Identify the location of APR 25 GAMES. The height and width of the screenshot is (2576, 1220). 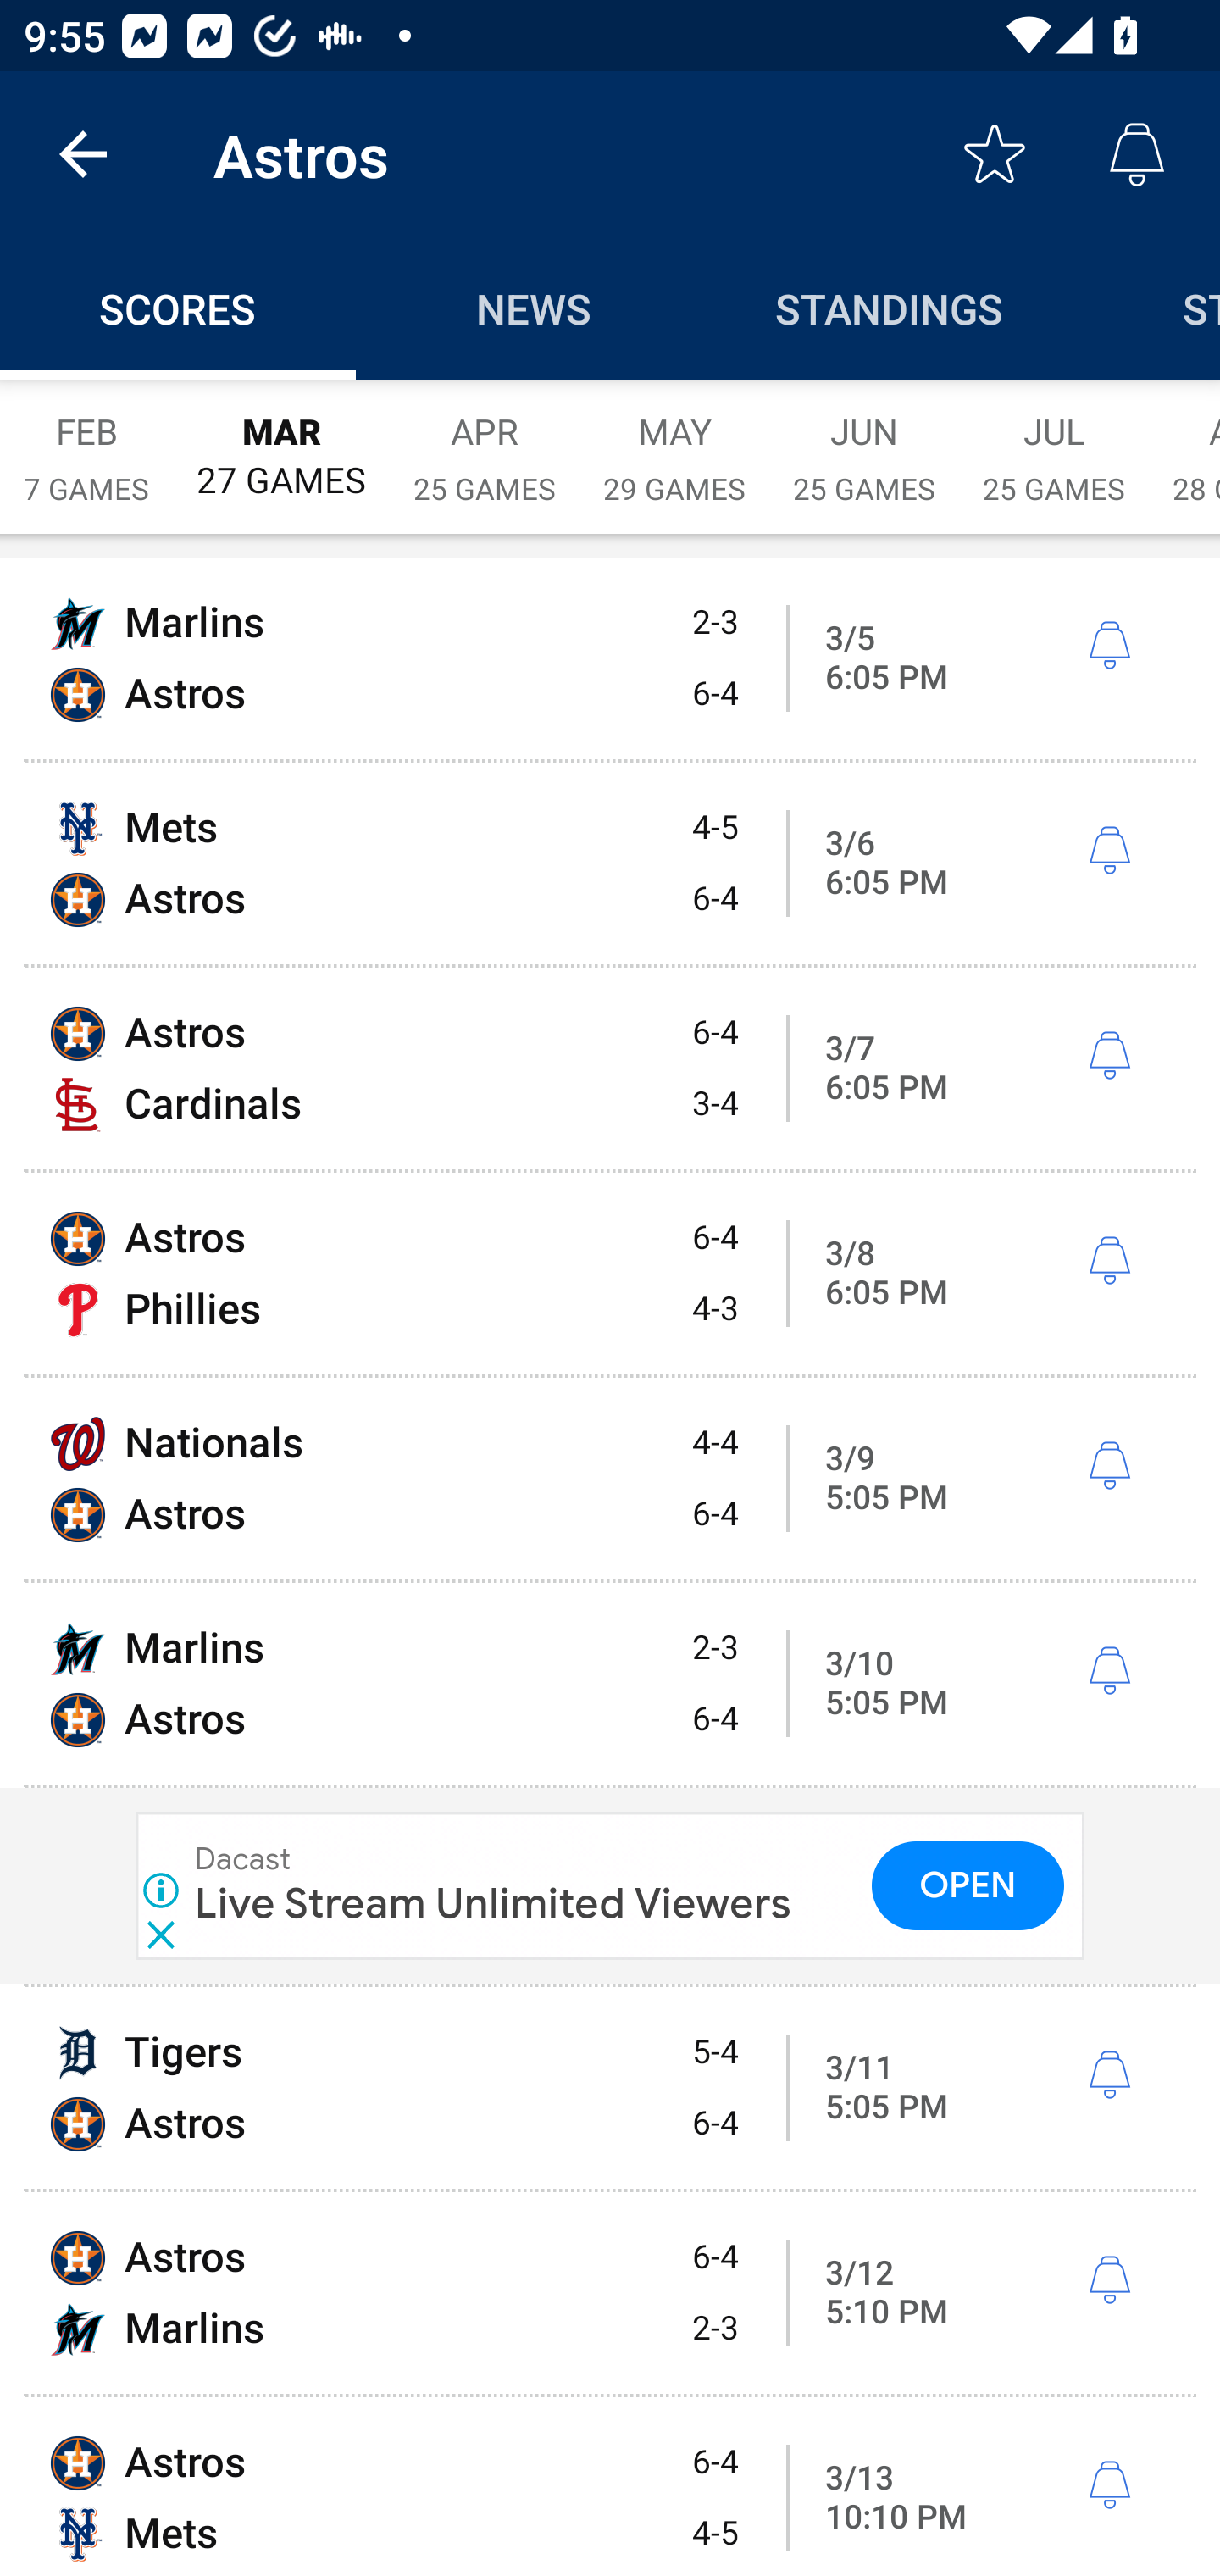
(485, 441).